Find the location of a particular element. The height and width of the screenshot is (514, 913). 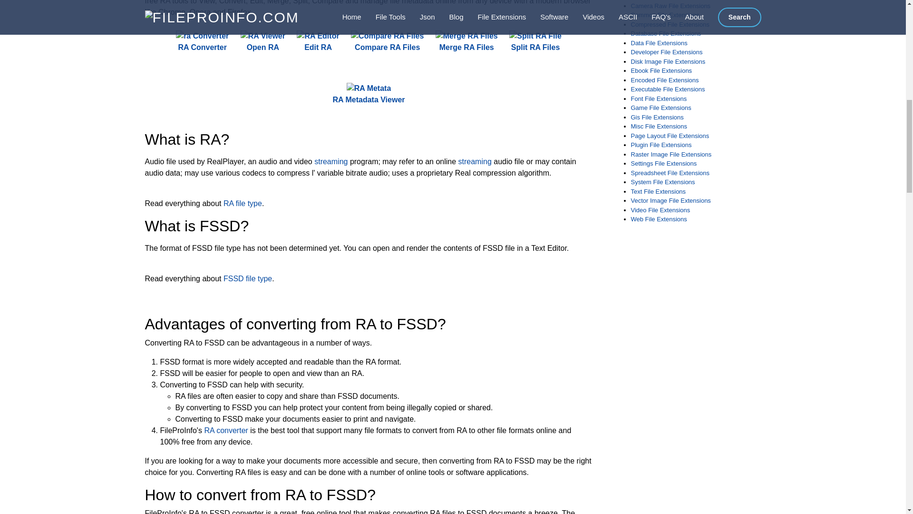

RA converter is located at coordinates (225, 430).